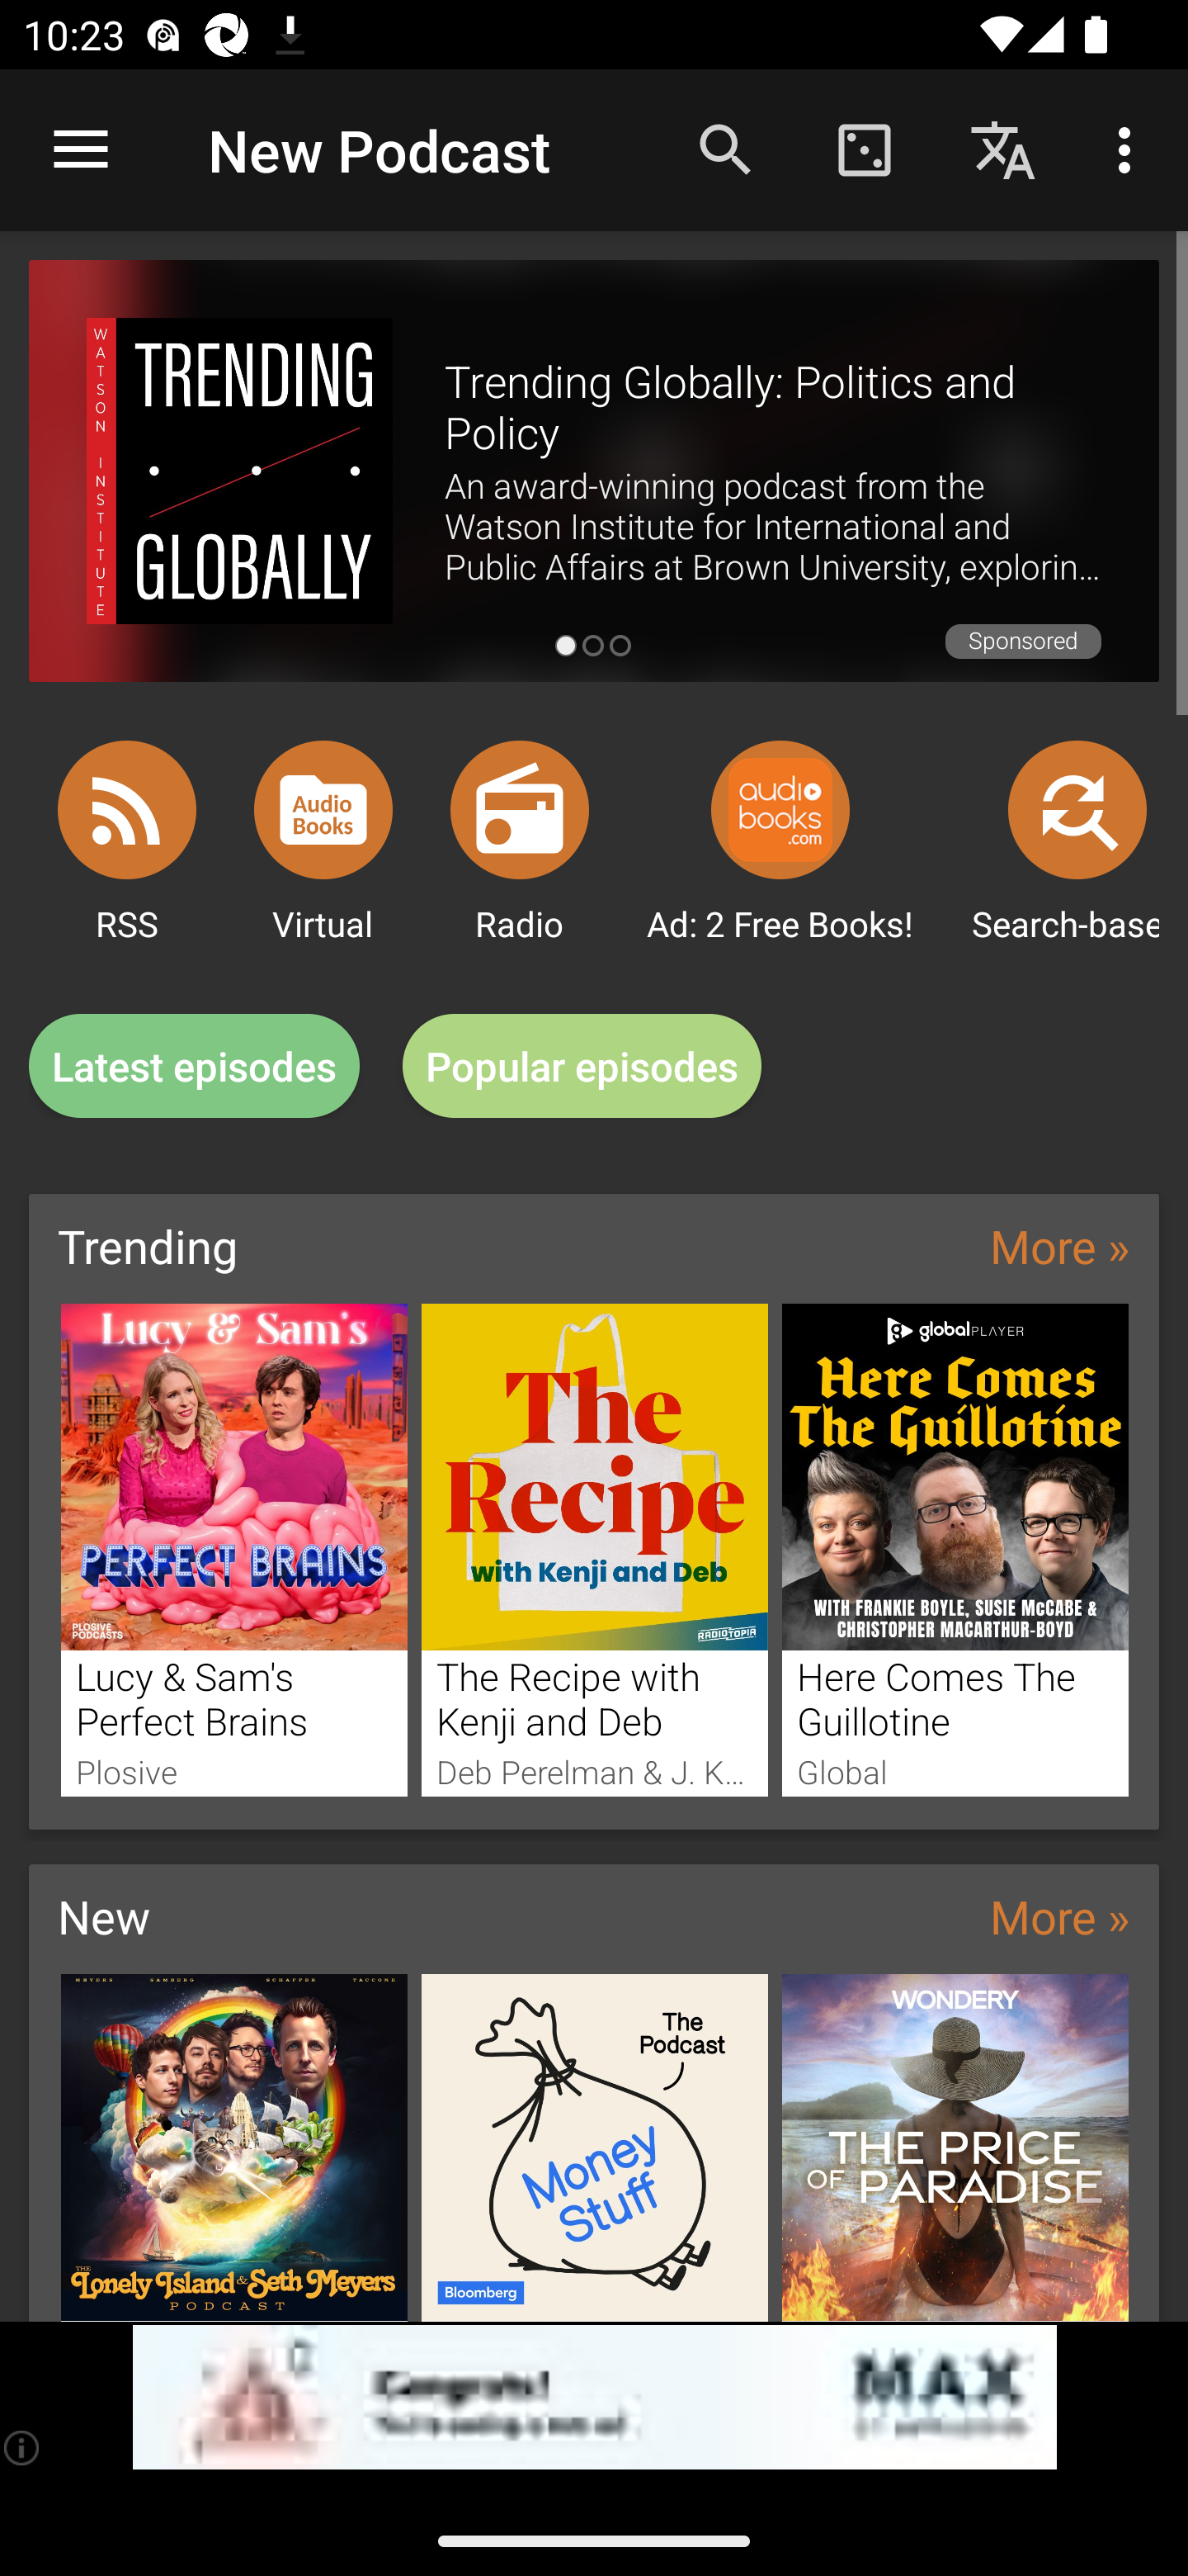 Image resolution: width=1188 pixels, height=2576 pixels. What do you see at coordinates (81, 150) in the screenshot?
I see `Open navigation sidebar` at bounding box center [81, 150].